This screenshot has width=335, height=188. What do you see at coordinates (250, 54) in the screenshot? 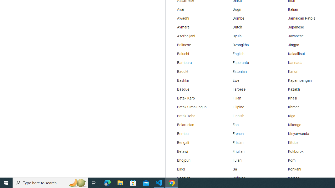
I see `English` at bounding box center [250, 54].